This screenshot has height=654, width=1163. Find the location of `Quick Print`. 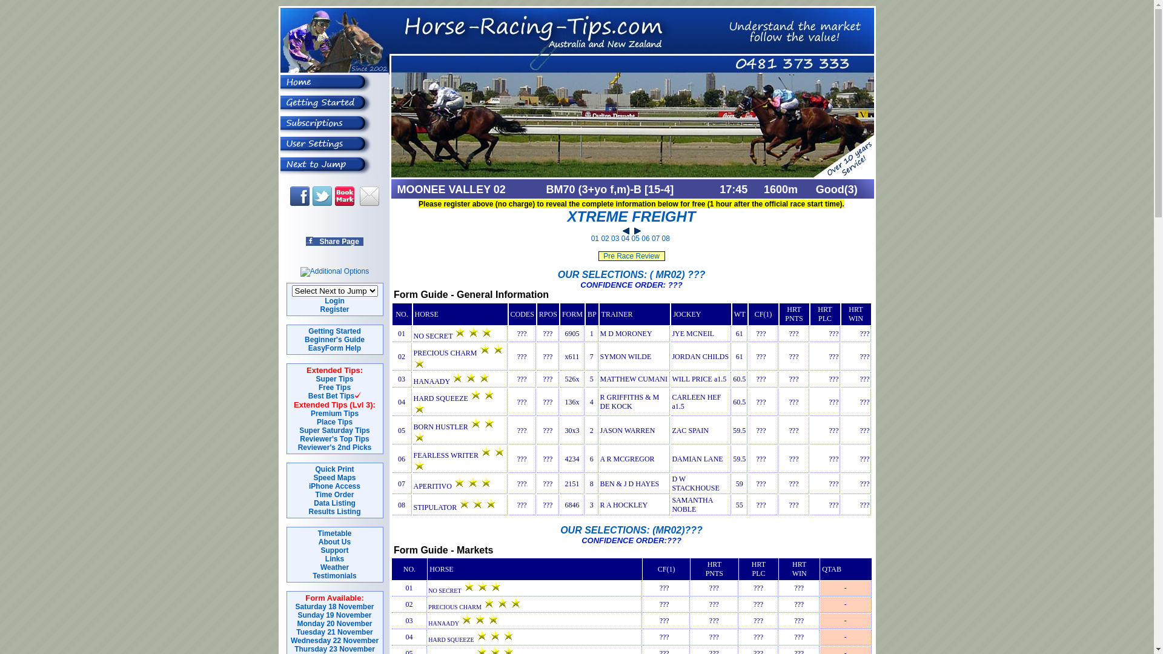

Quick Print is located at coordinates (334, 469).